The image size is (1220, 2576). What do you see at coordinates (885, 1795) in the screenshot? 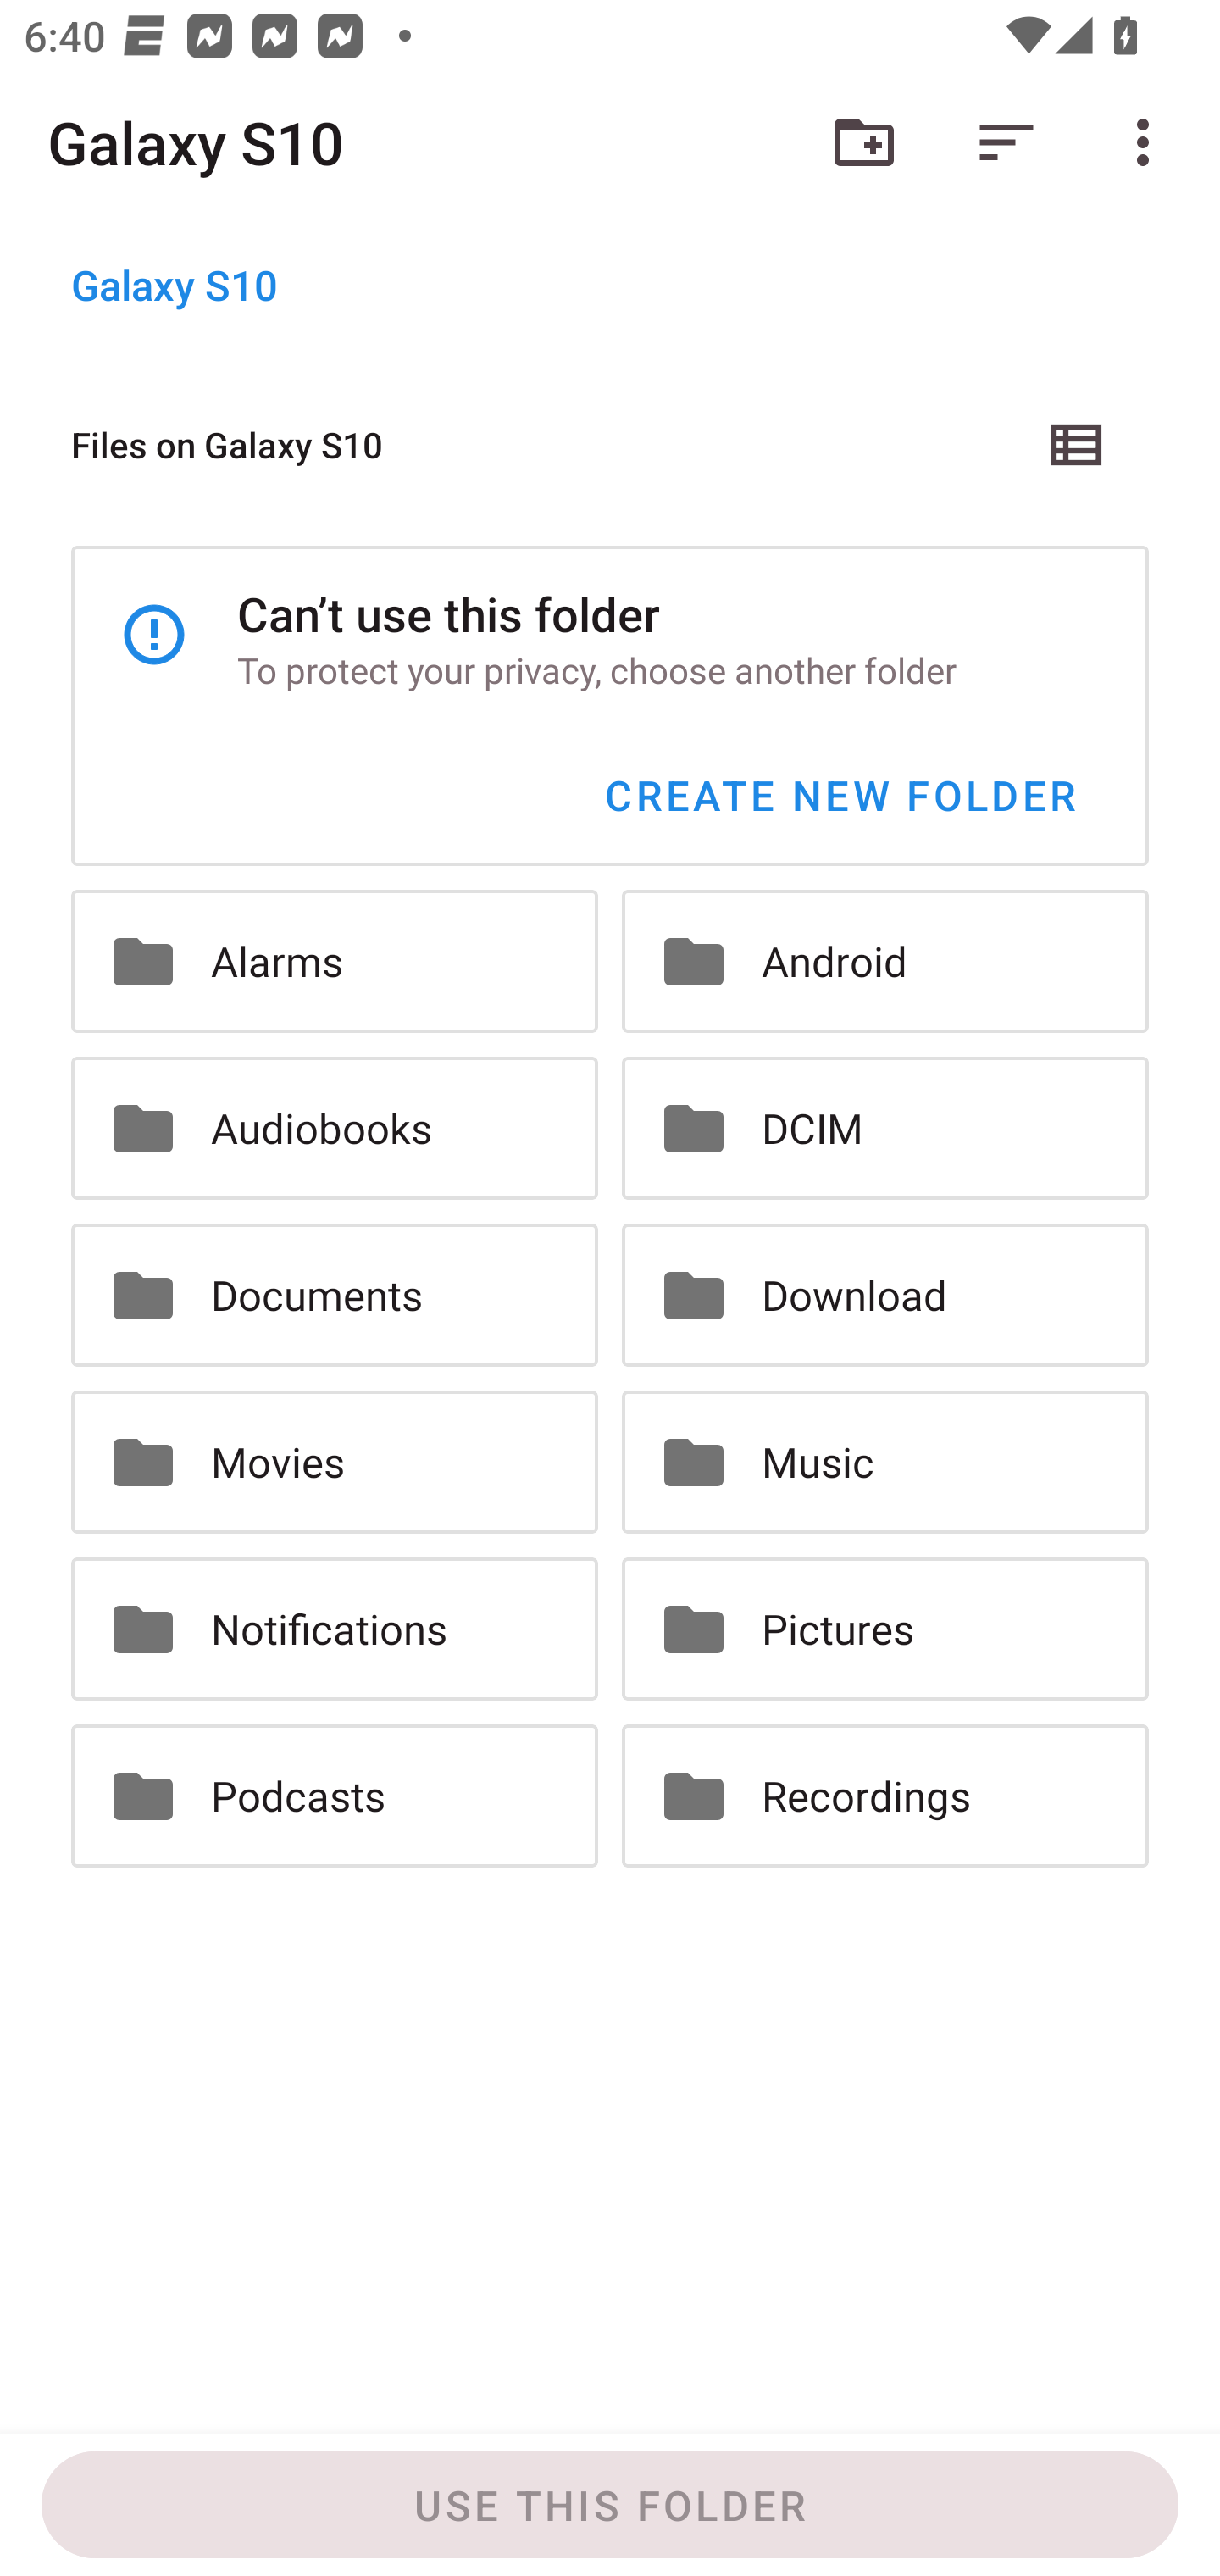
I see `Recordings` at bounding box center [885, 1795].